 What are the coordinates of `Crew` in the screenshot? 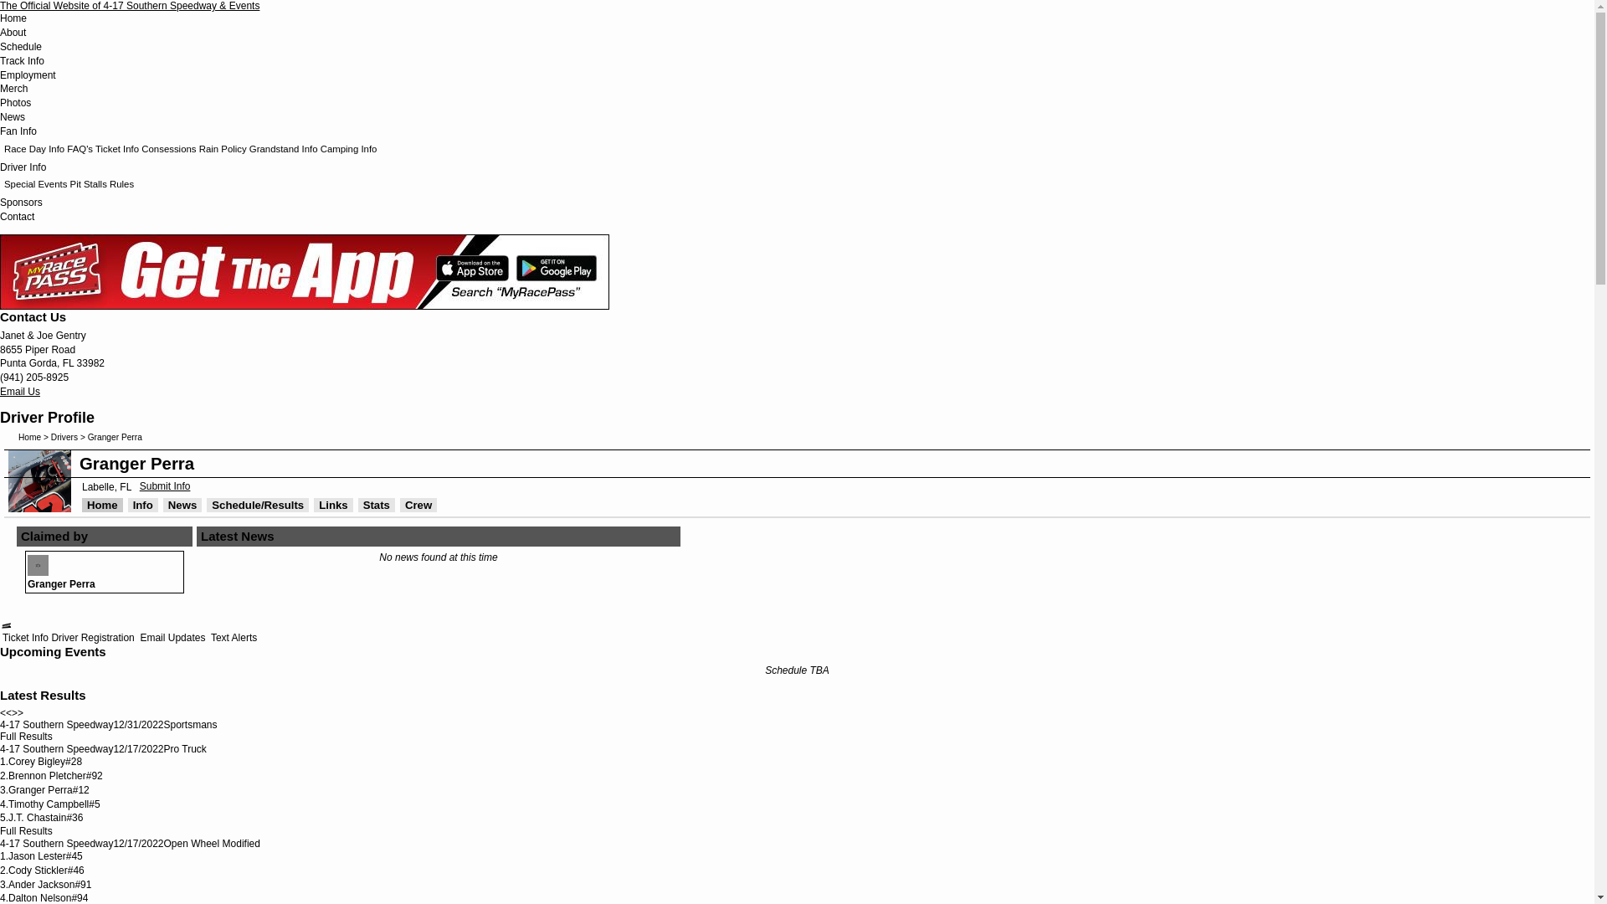 It's located at (418, 506).